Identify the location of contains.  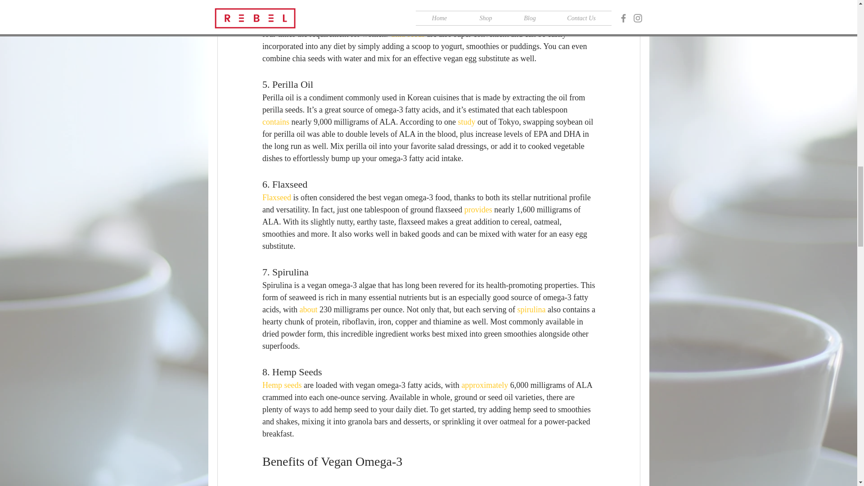
(275, 121).